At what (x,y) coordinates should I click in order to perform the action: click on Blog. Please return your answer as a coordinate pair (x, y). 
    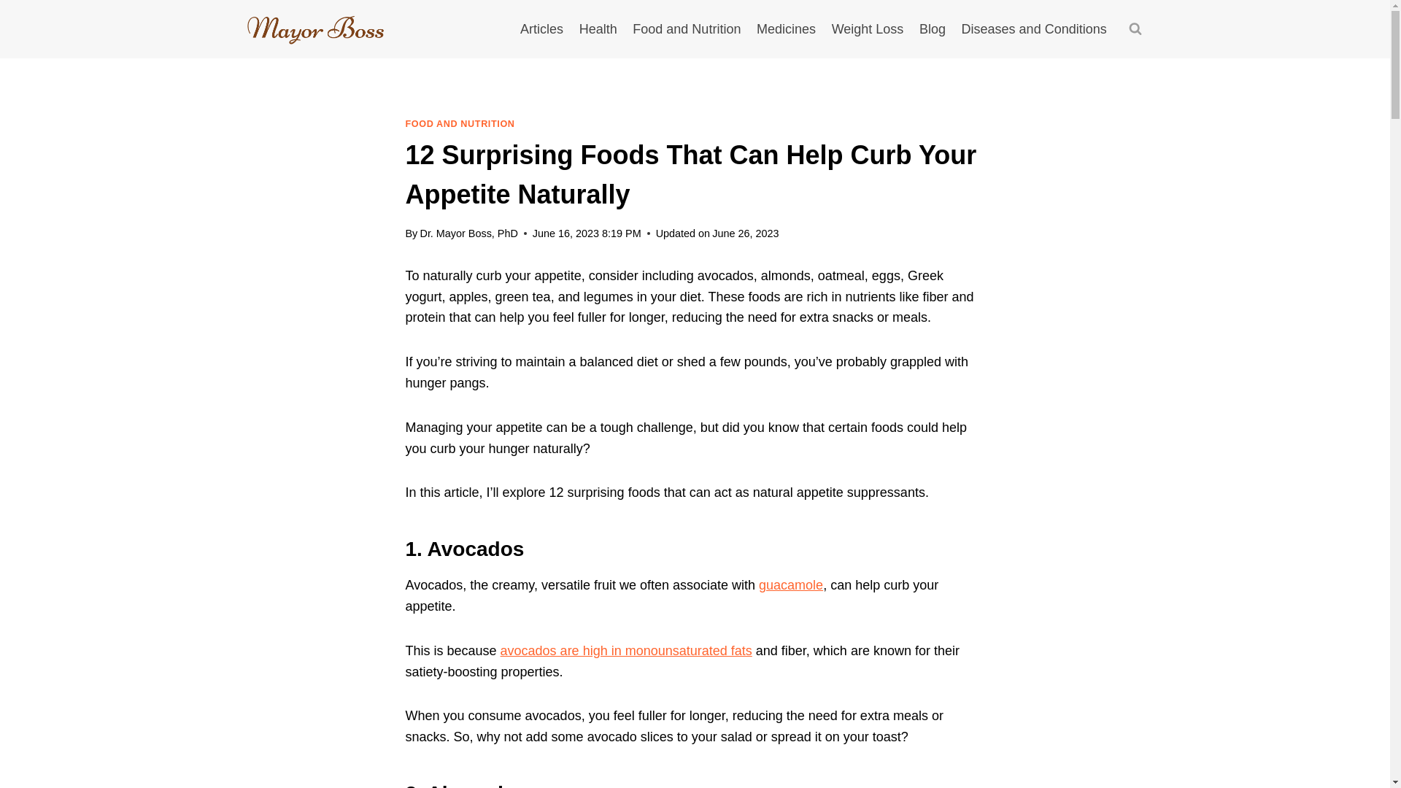
    Looking at the image, I should click on (933, 29).